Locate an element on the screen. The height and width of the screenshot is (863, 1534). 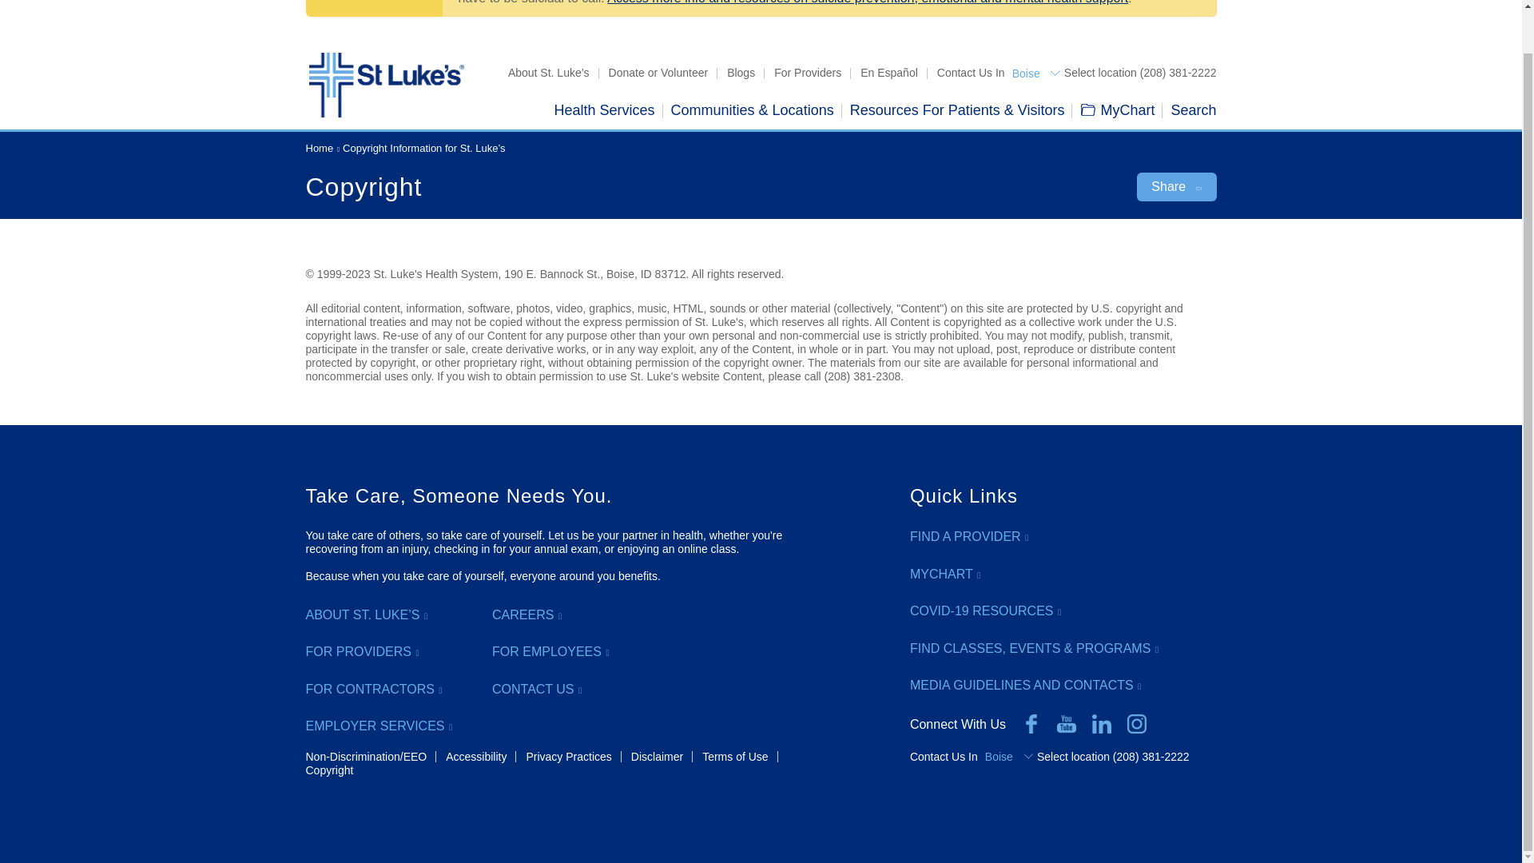
Blogs is located at coordinates (741, 73).